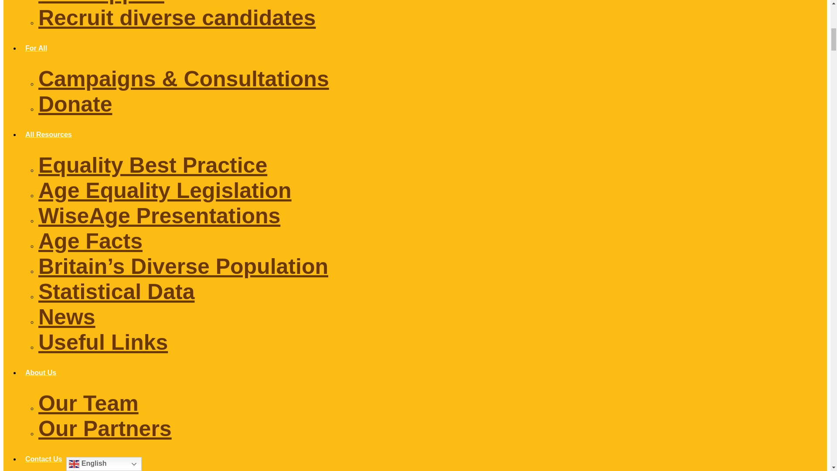 The width and height of the screenshot is (837, 471). Describe the element at coordinates (165, 191) in the screenshot. I see `Age Equality Legislation` at that location.